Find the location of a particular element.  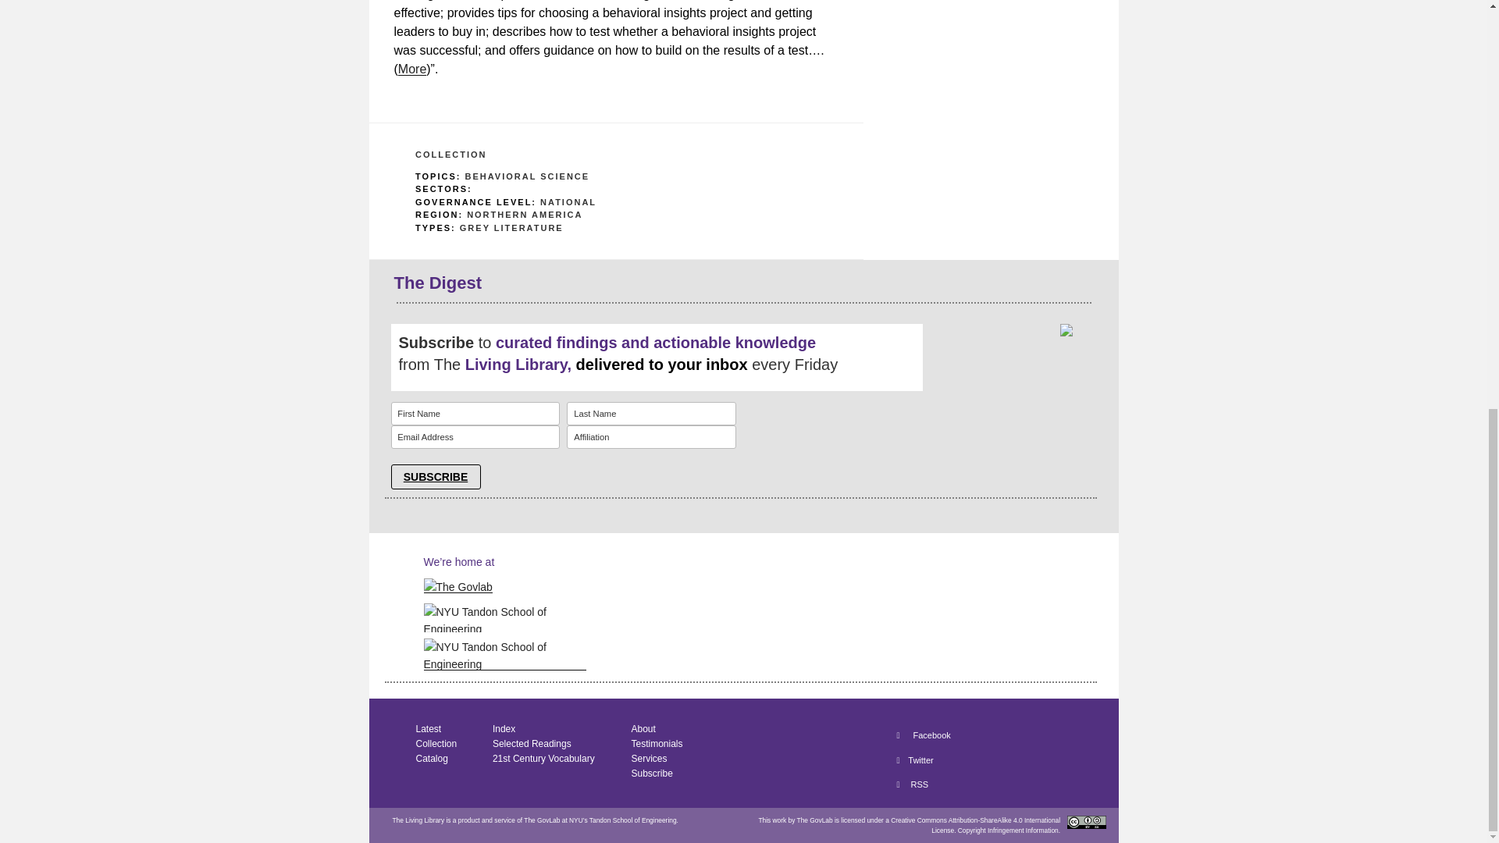

More is located at coordinates (412, 69).